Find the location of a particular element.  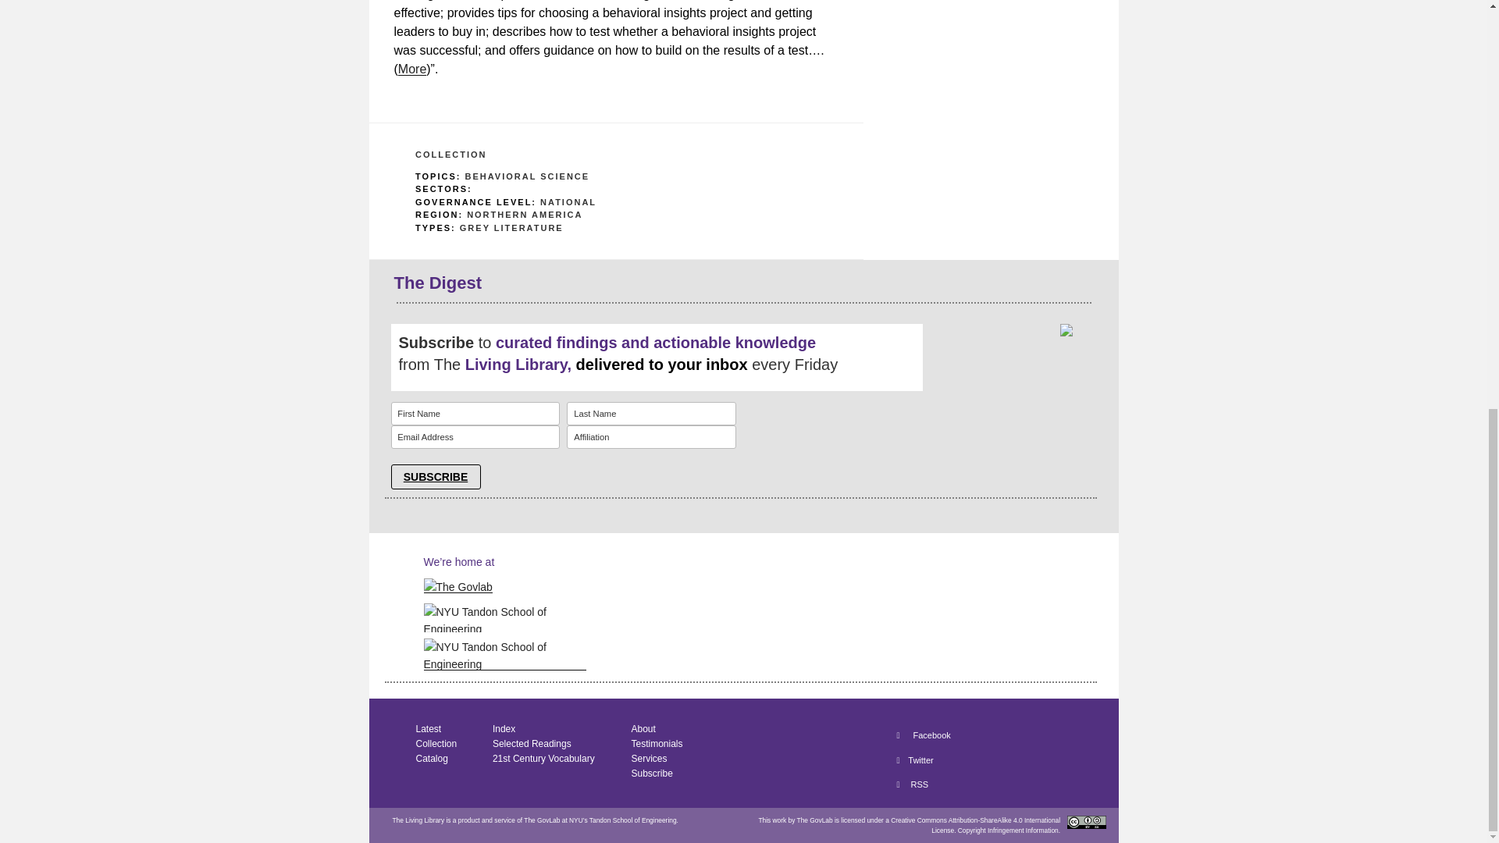

More is located at coordinates (412, 69).